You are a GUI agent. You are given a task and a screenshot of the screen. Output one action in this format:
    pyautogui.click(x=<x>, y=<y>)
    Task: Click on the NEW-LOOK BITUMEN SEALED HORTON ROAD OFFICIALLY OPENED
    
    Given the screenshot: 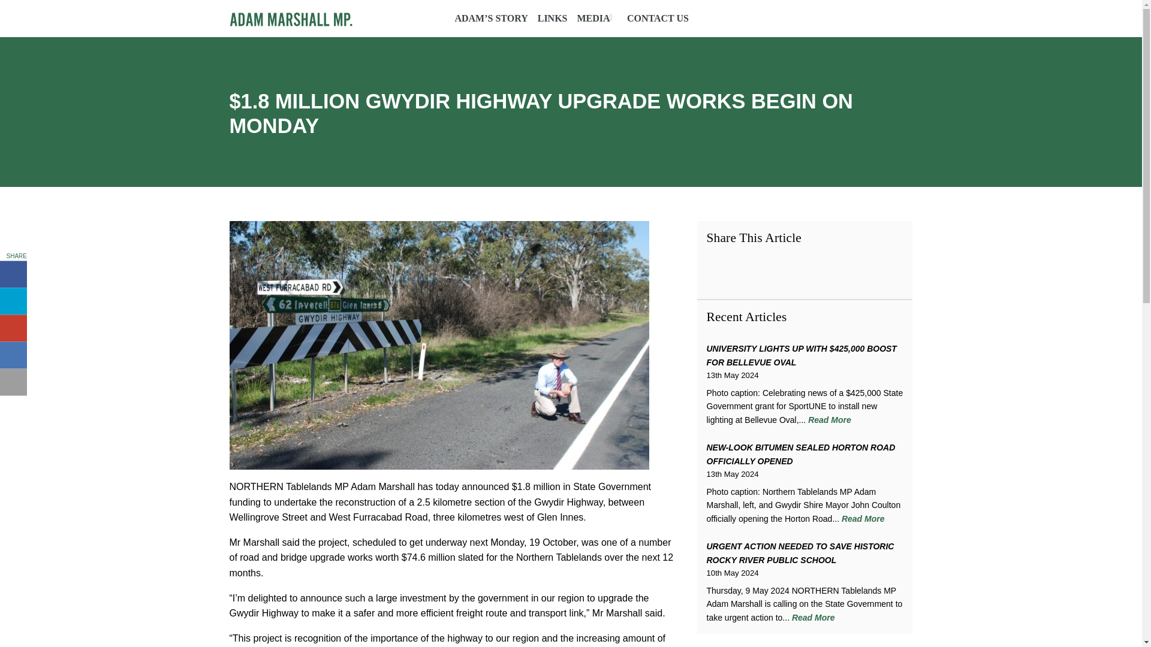 What is the action you would take?
    pyautogui.click(x=801, y=453)
    